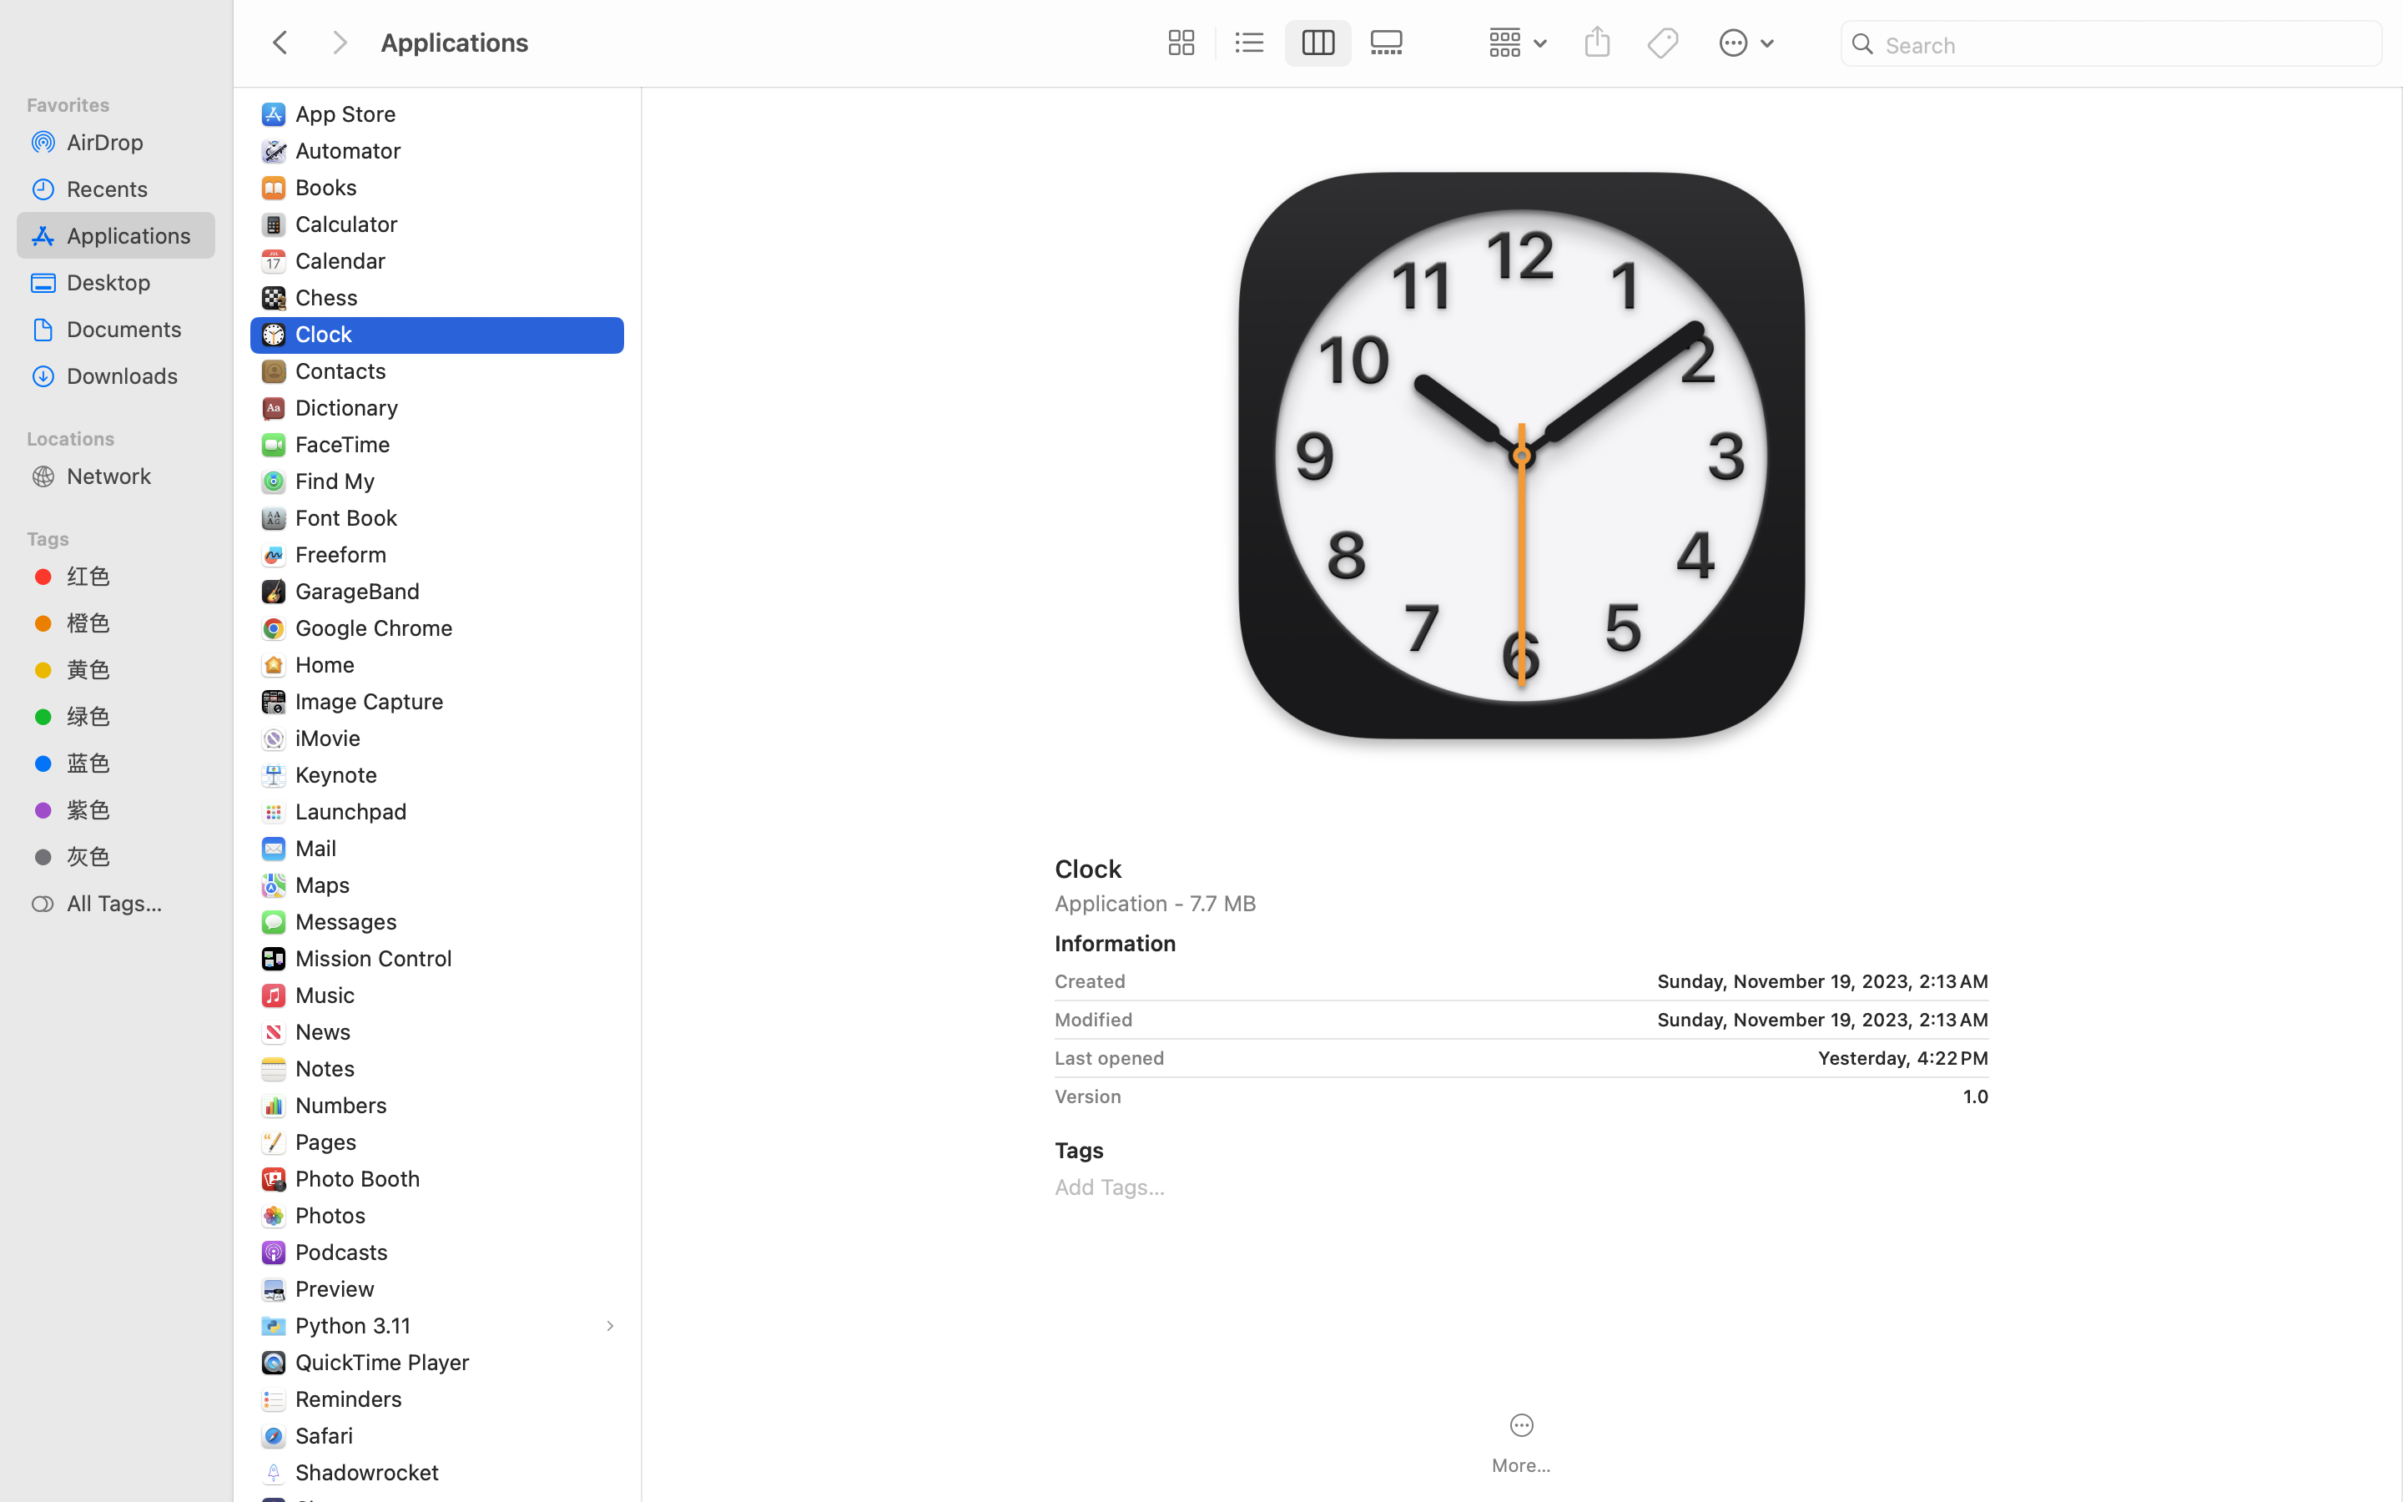 The width and height of the screenshot is (2403, 1502). I want to click on 橙色, so click(134, 622).